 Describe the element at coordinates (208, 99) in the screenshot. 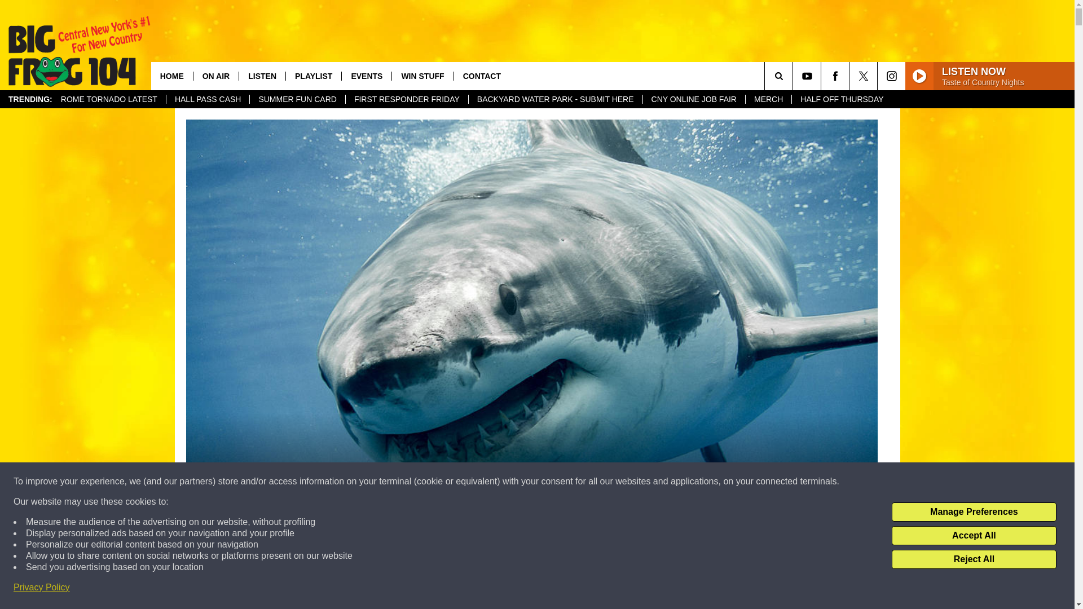

I see `HALL PASS CASH` at that location.